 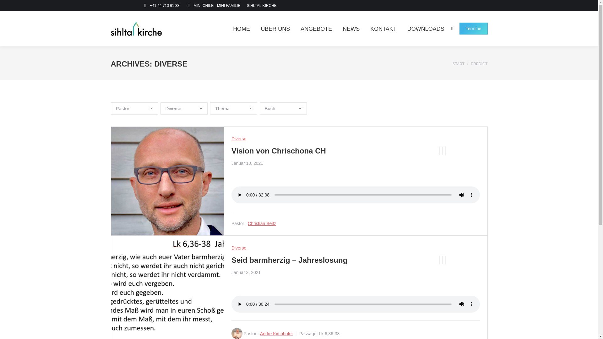 What do you see at coordinates (242, 28) in the screenshot?
I see `HOME` at bounding box center [242, 28].